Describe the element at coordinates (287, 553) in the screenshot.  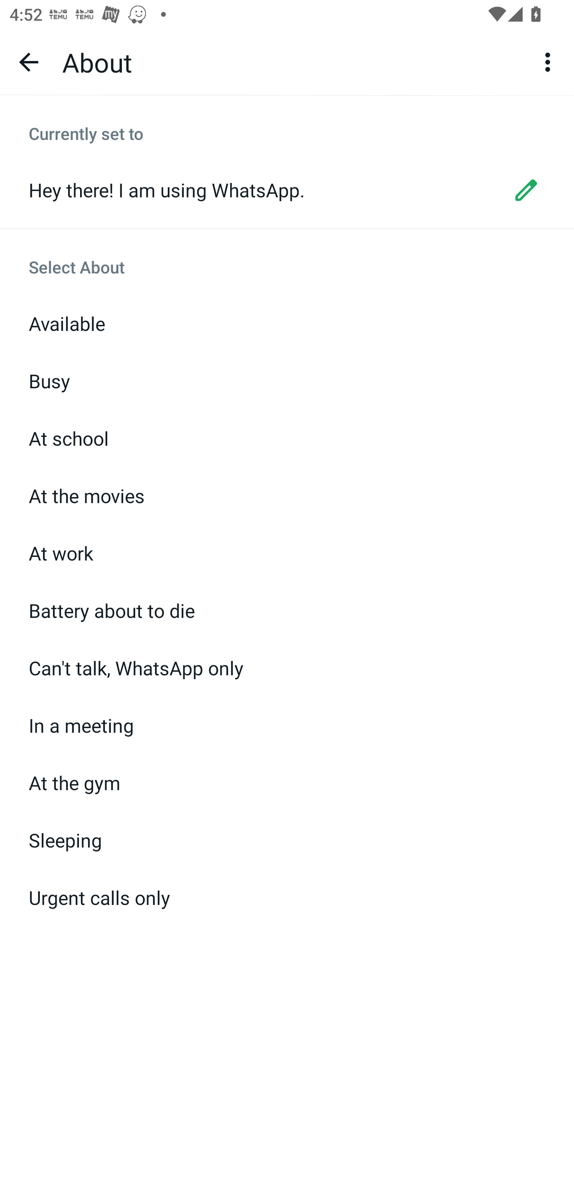
I see `At work` at that location.